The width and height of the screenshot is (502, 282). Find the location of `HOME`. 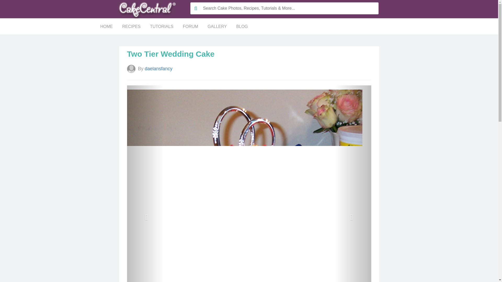

HOME is located at coordinates (107, 26).